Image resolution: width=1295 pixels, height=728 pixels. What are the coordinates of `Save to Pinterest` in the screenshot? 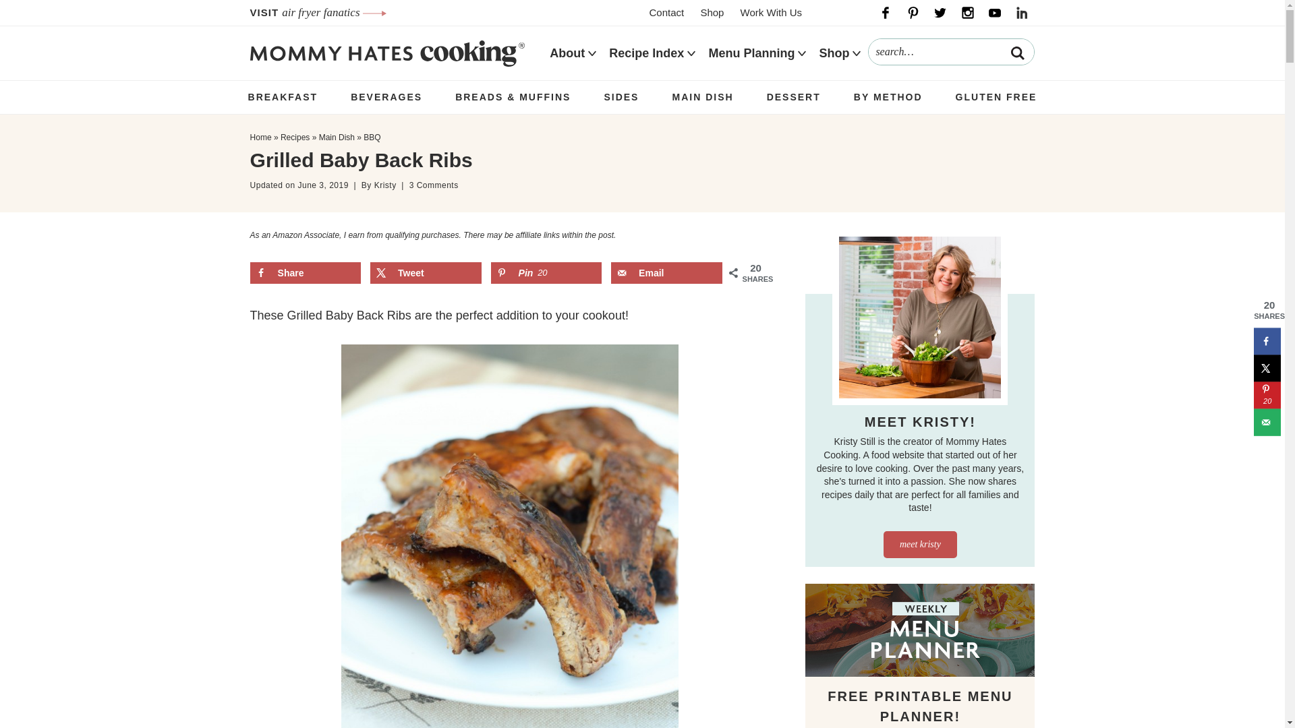 It's located at (1267, 394).